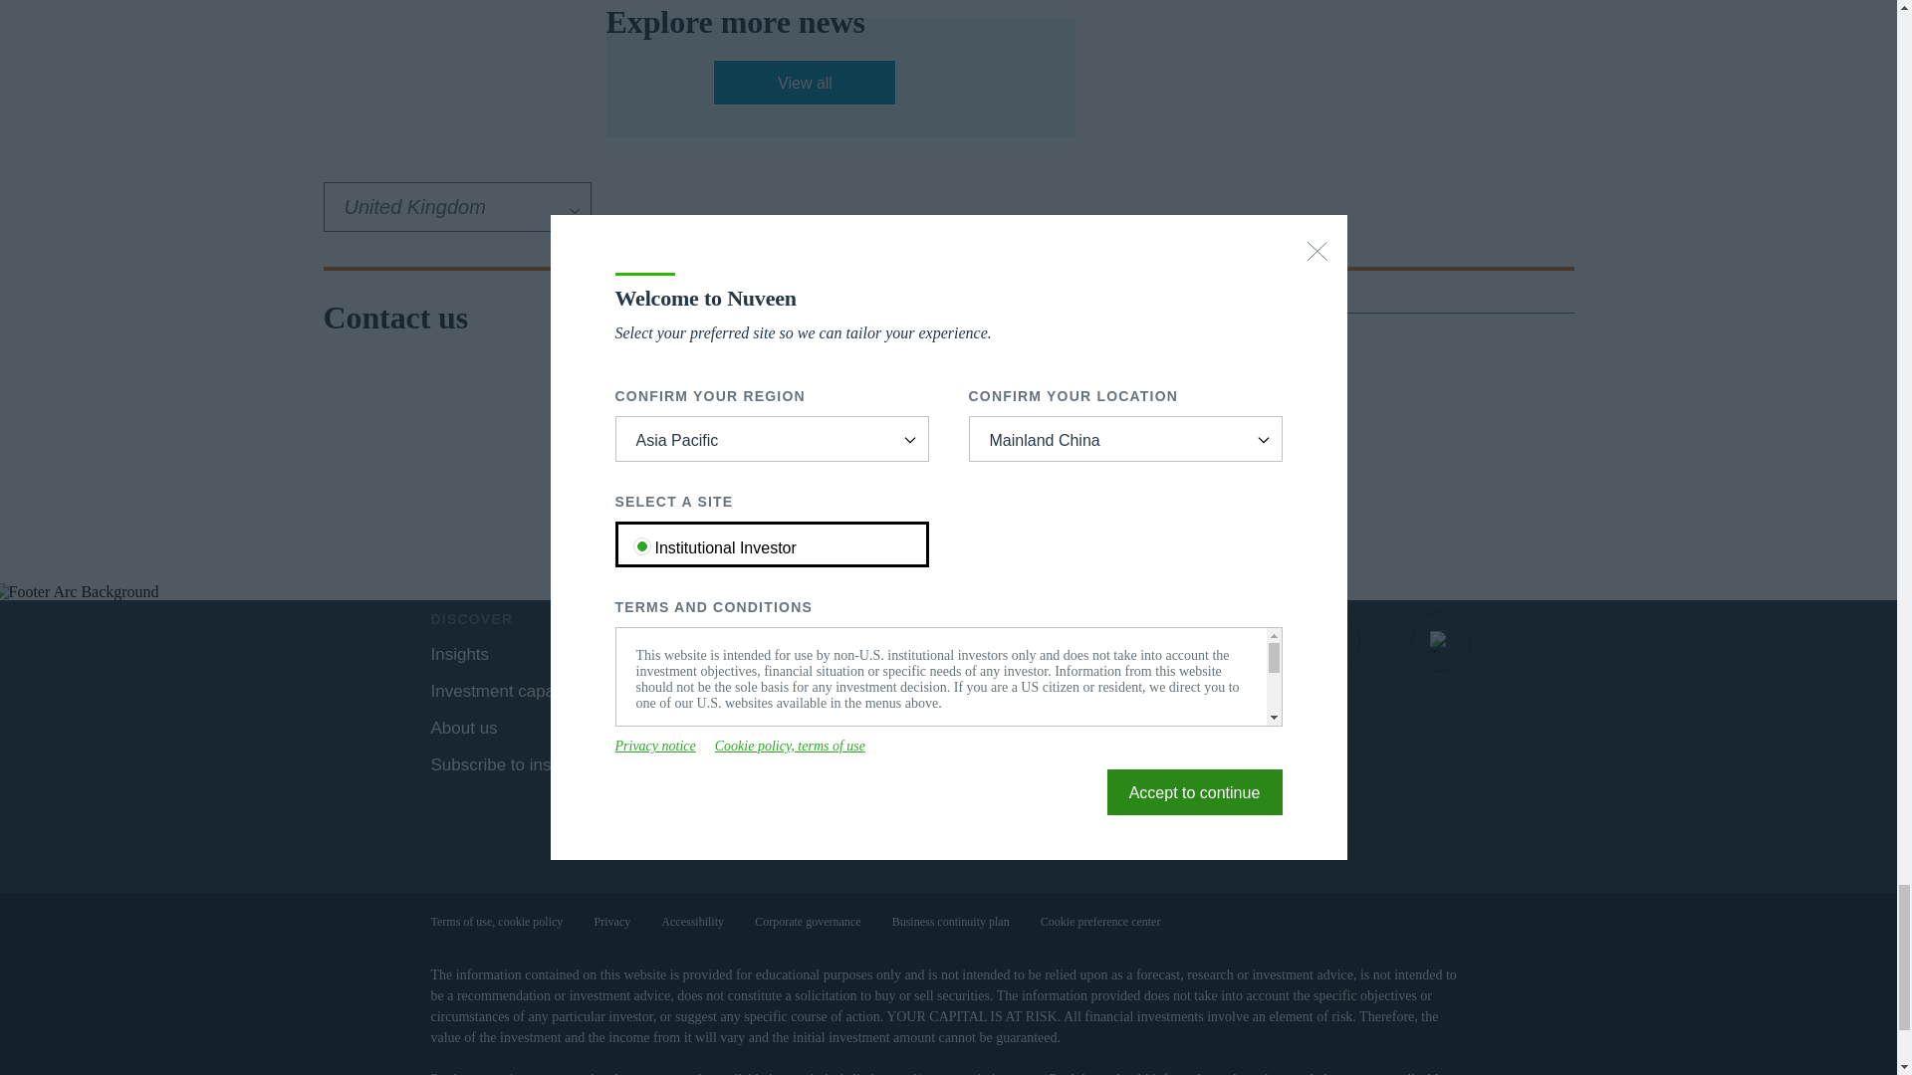 Image resolution: width=1912 pixels, height=1075 pixels. I want to click on opens in a new window, so click(1330, 641).